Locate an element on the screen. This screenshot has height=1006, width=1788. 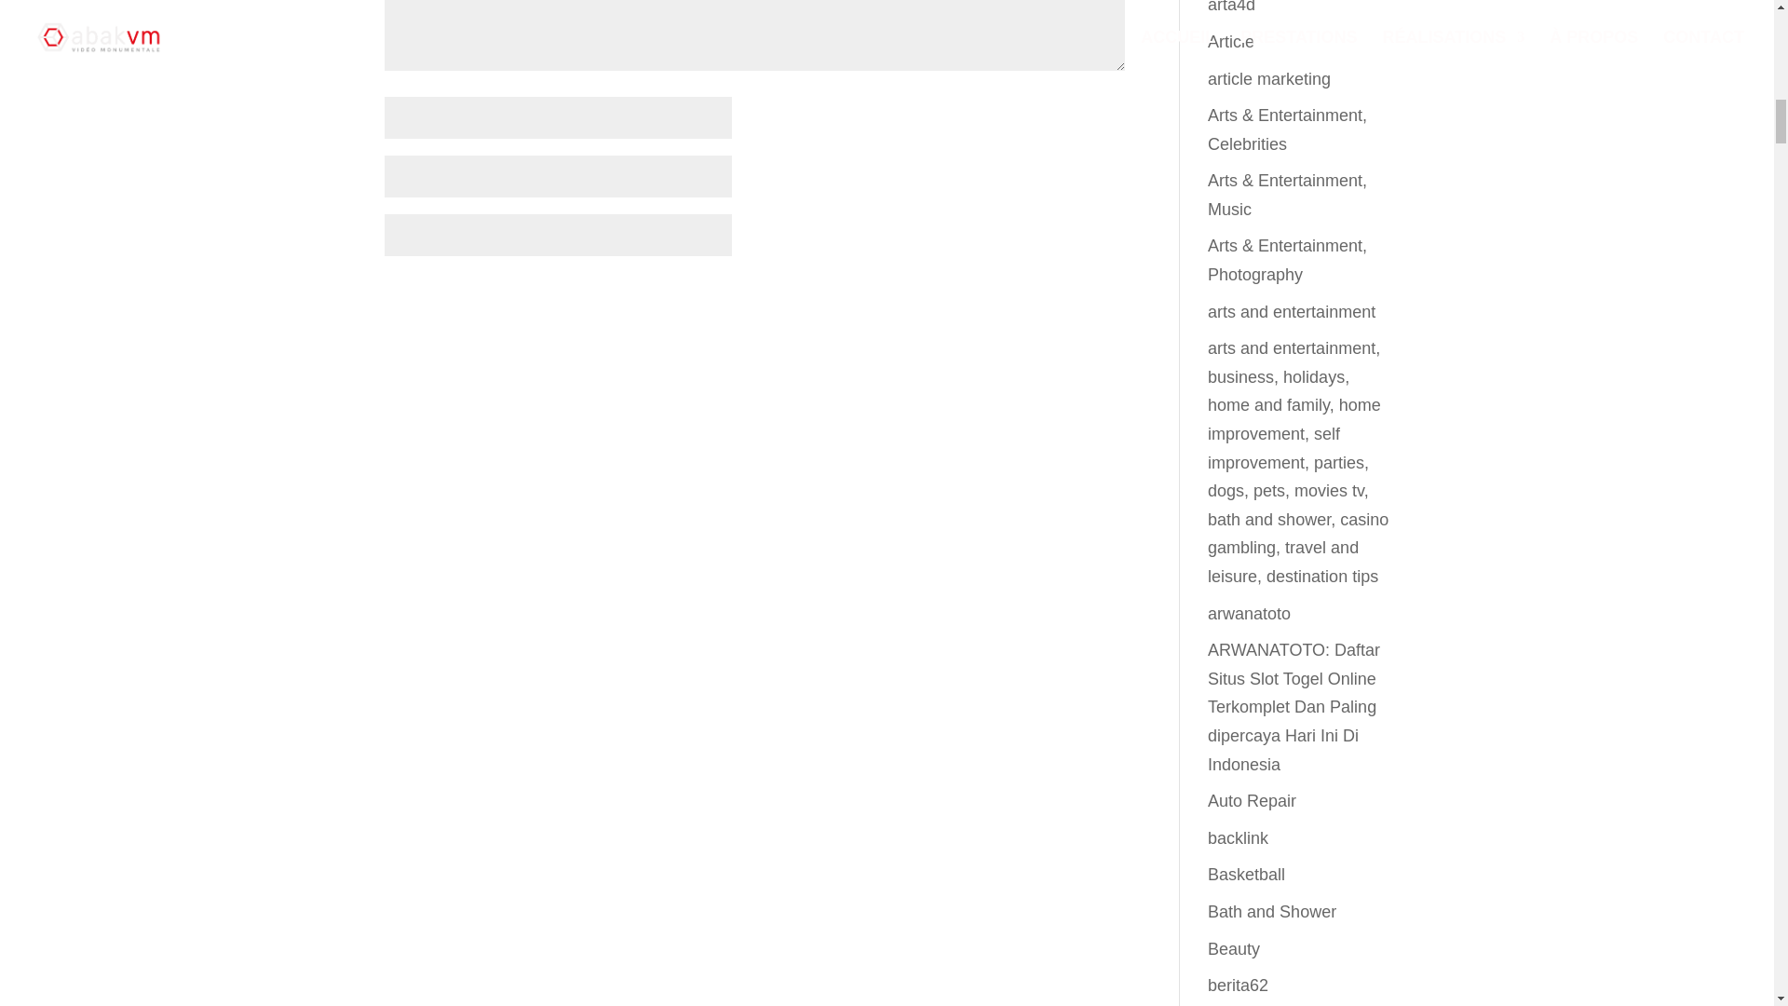
Poster le commentaire is located at coordinates (1010, 296).